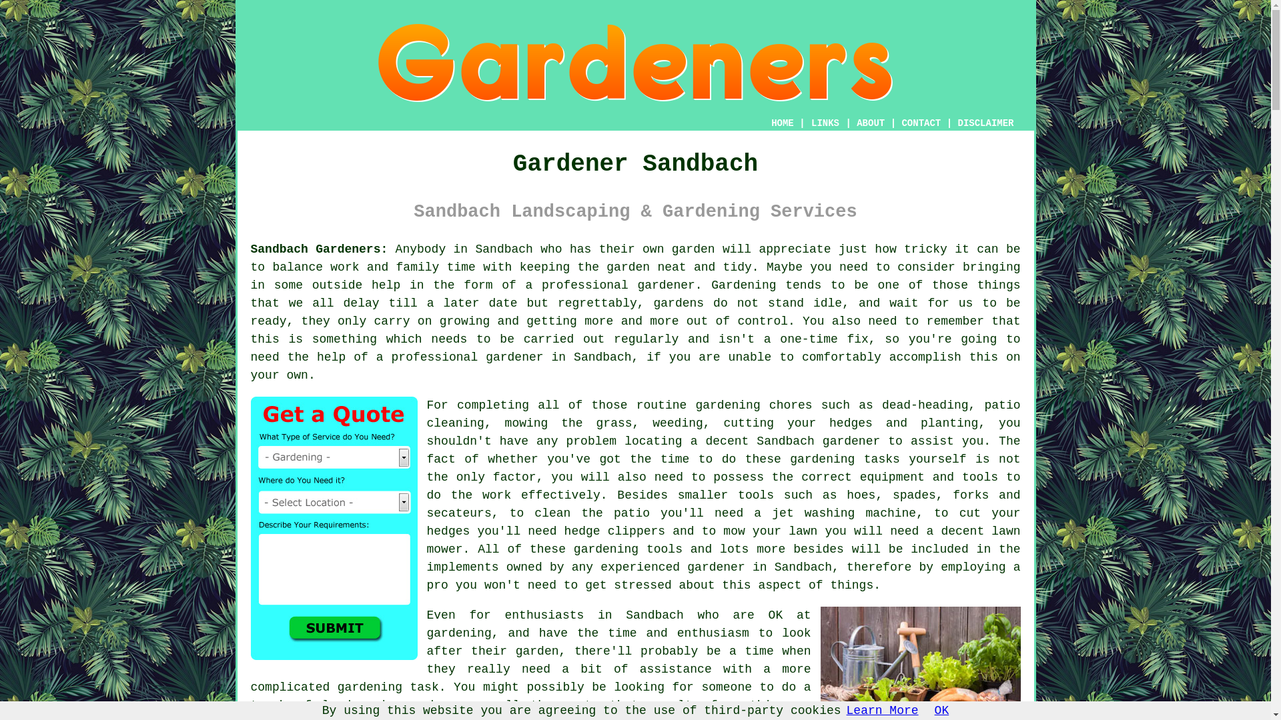  What do you see at coordinates (727, 405) in the screenshot?
I see `gardening` at bounding box center [727, 405].